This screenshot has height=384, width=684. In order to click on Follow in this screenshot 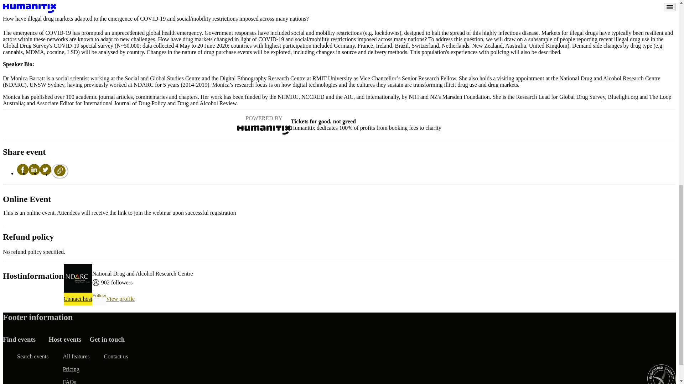, I will do `click(99, 299)`.